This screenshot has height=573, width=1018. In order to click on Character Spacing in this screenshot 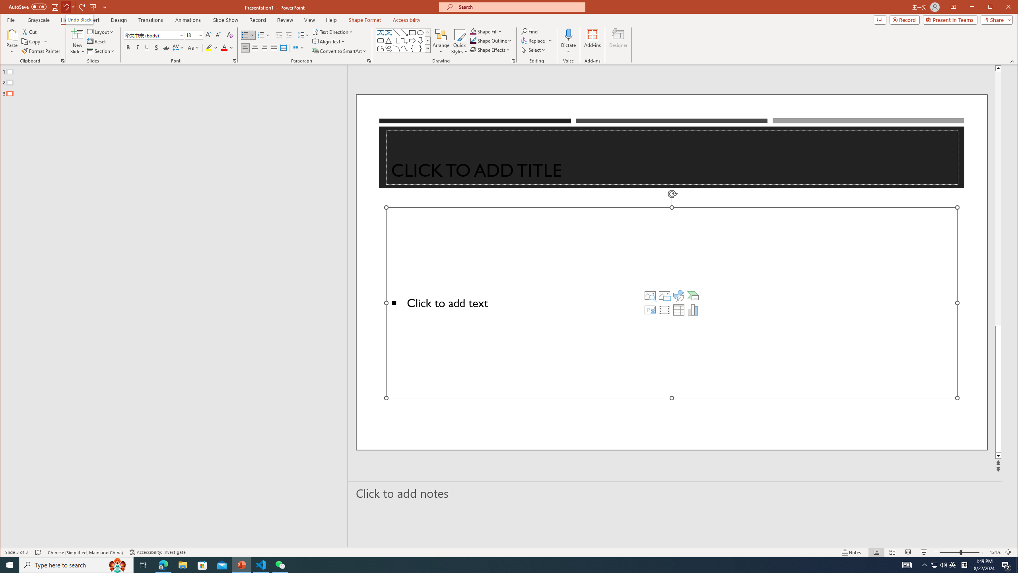, I will do `click(491, 41)`.